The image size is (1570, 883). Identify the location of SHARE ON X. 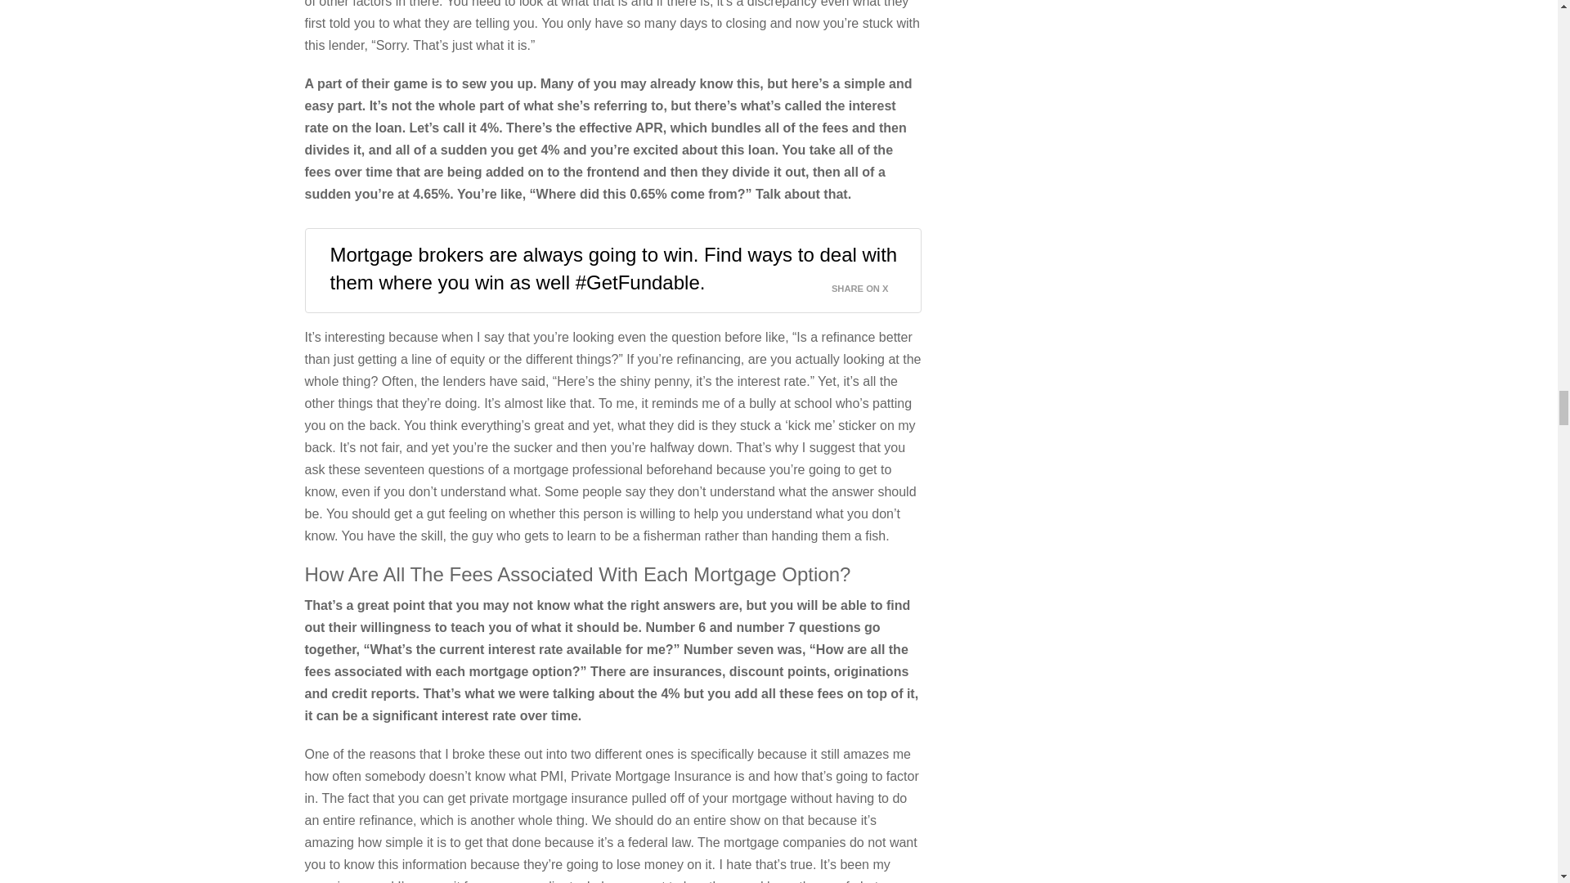
(870, 285).